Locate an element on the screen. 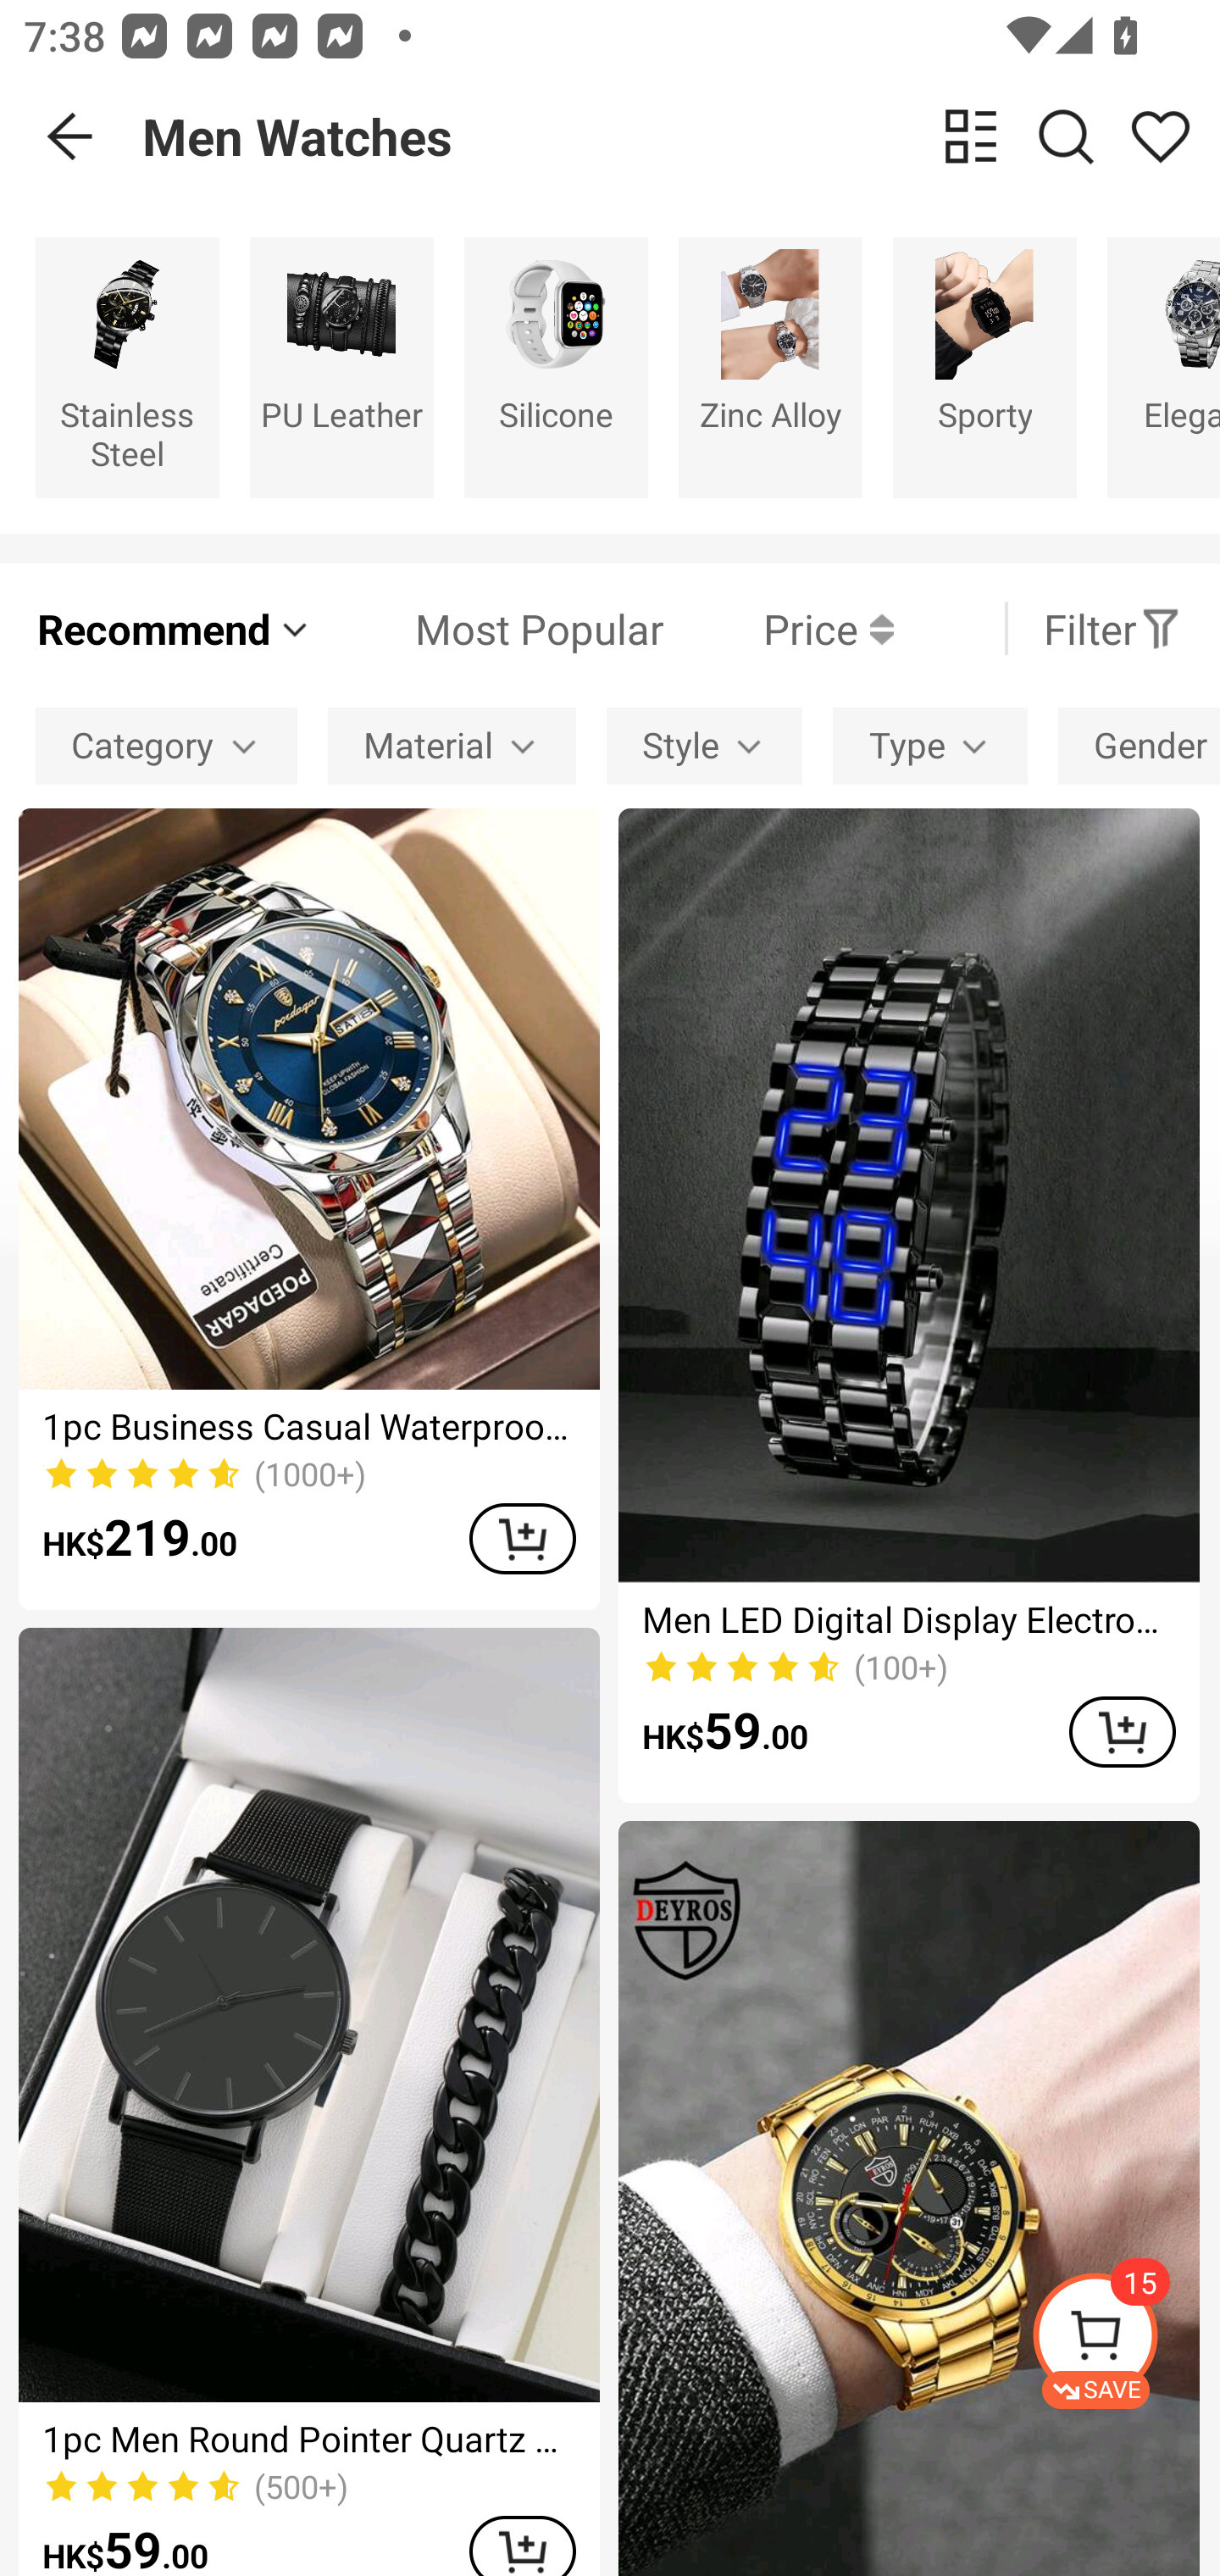 The image size is (1220, 2576). Recommend is located at coordinates (175, 628).